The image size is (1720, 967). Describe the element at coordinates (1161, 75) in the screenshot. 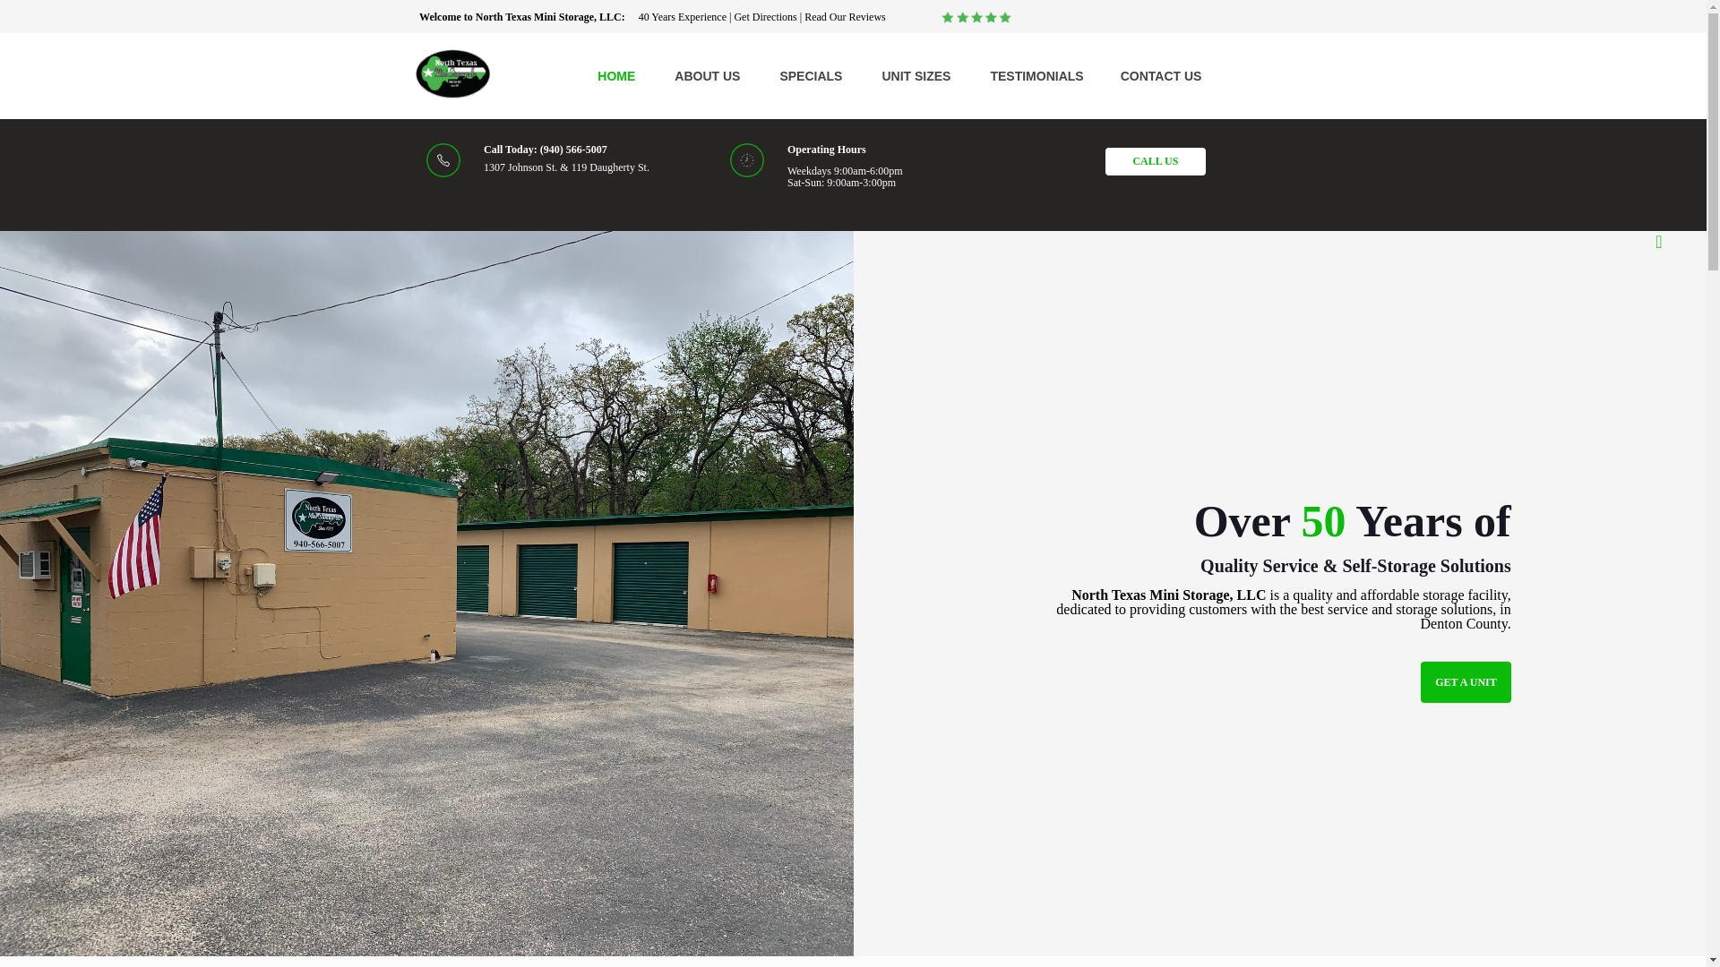

I see `CONTACT US` at that location.